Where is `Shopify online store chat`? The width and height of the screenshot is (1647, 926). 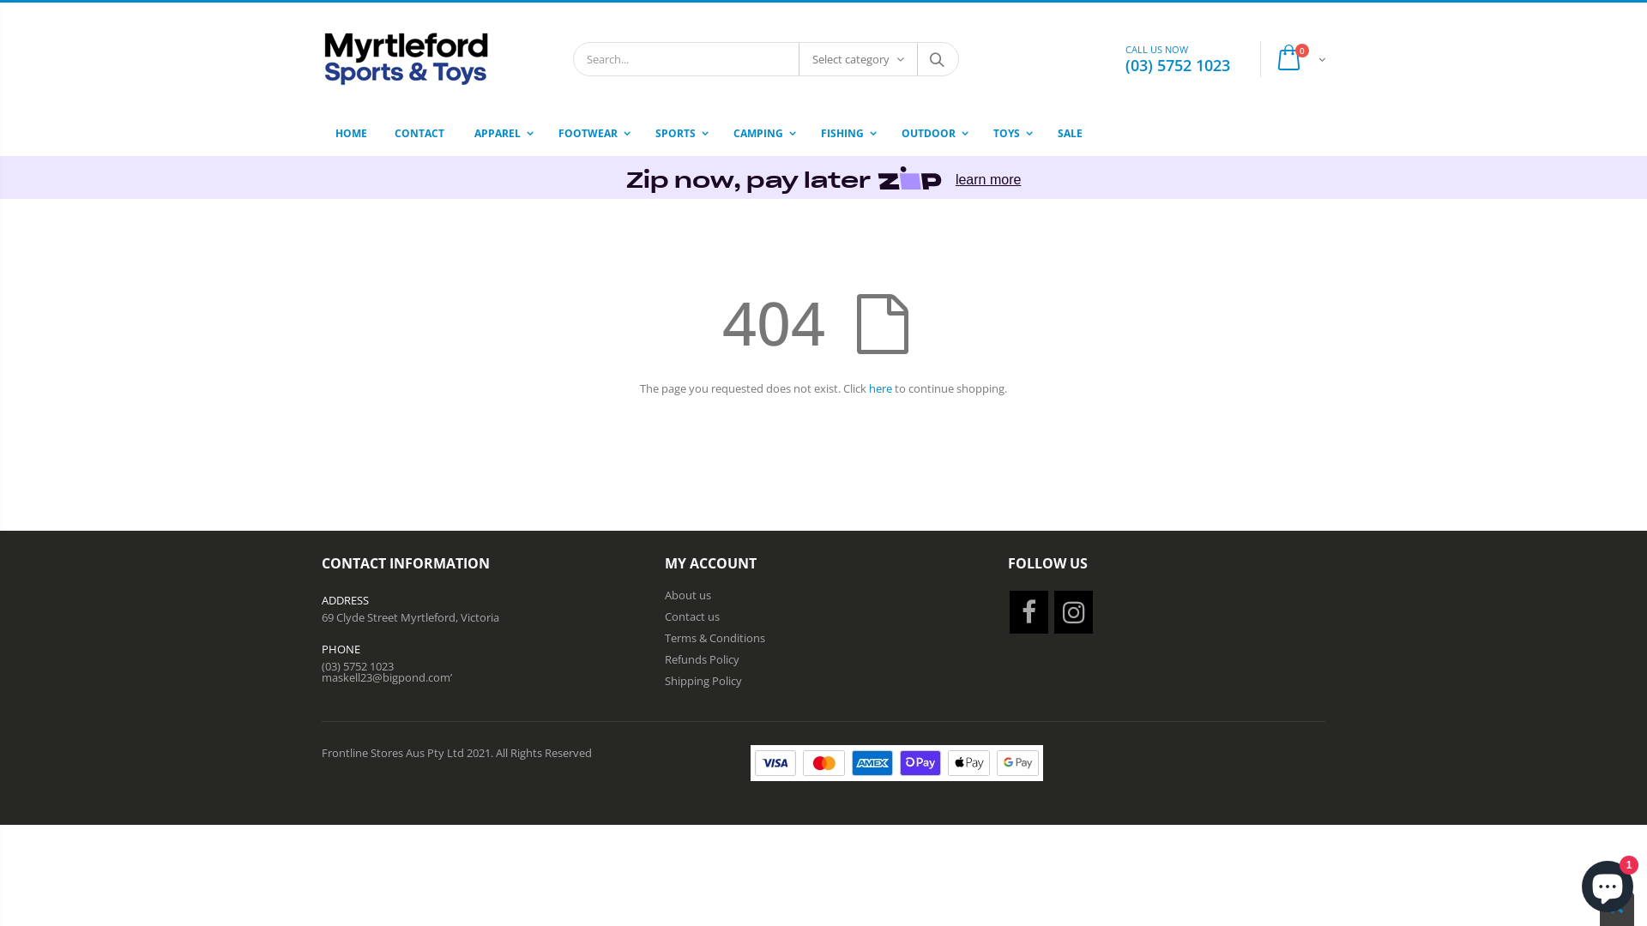 Shopify online store chat is located at coordinates (1608, 883).